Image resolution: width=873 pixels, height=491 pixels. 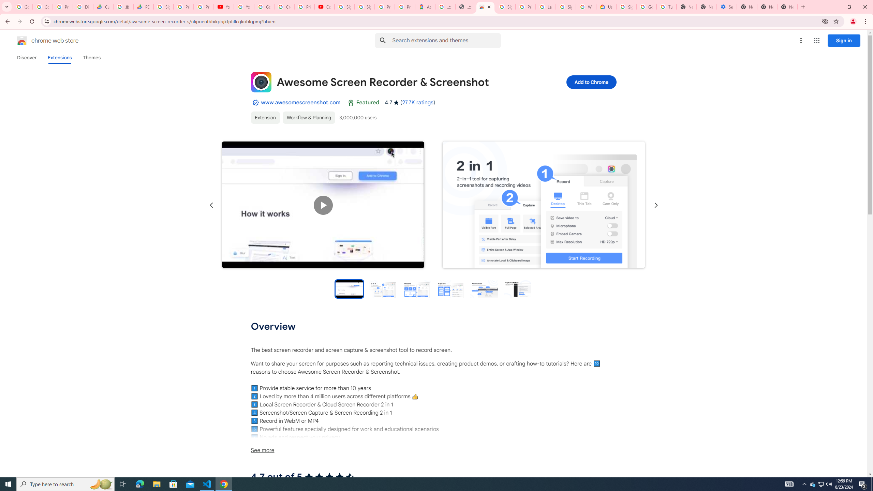 I want to click on Item logo image for Awesome Screen Recorder & Screenshot, so click(x=261, y=82).